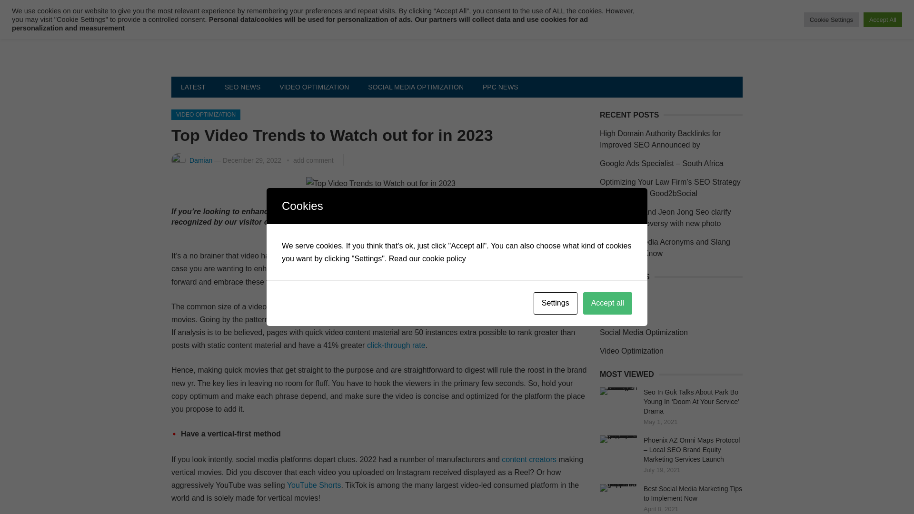  What do you see at coordinates (404, 10) in the screenshot?
I see `Advertisement` at bounding box center [404, 10].